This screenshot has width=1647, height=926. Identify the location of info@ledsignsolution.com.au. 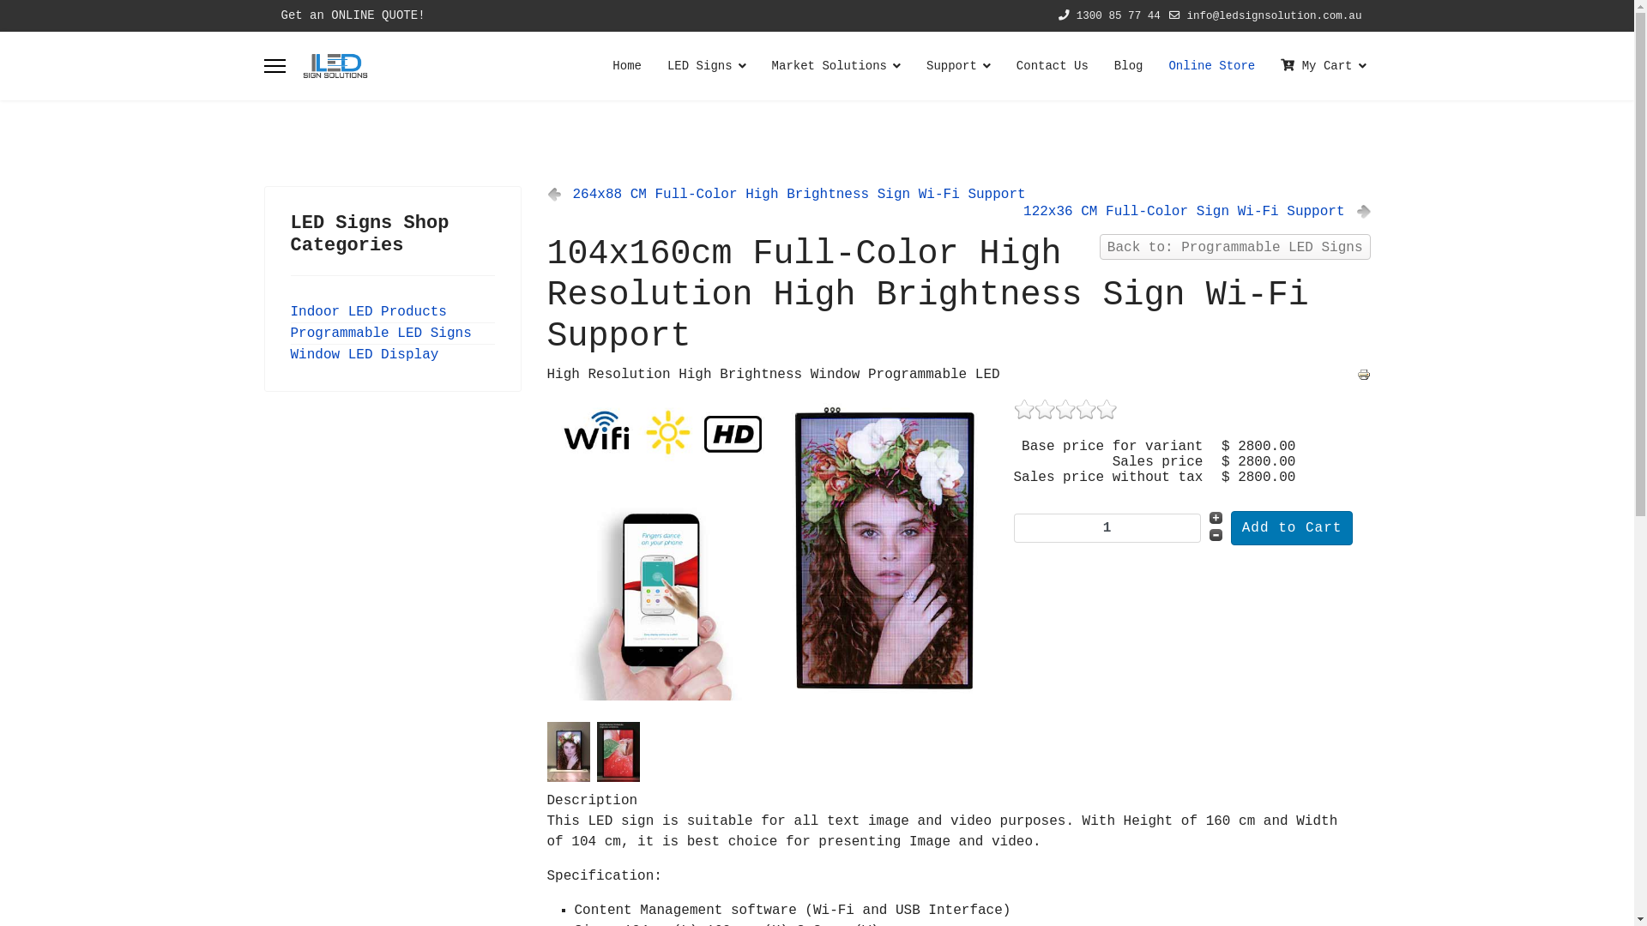
(1274, 16).